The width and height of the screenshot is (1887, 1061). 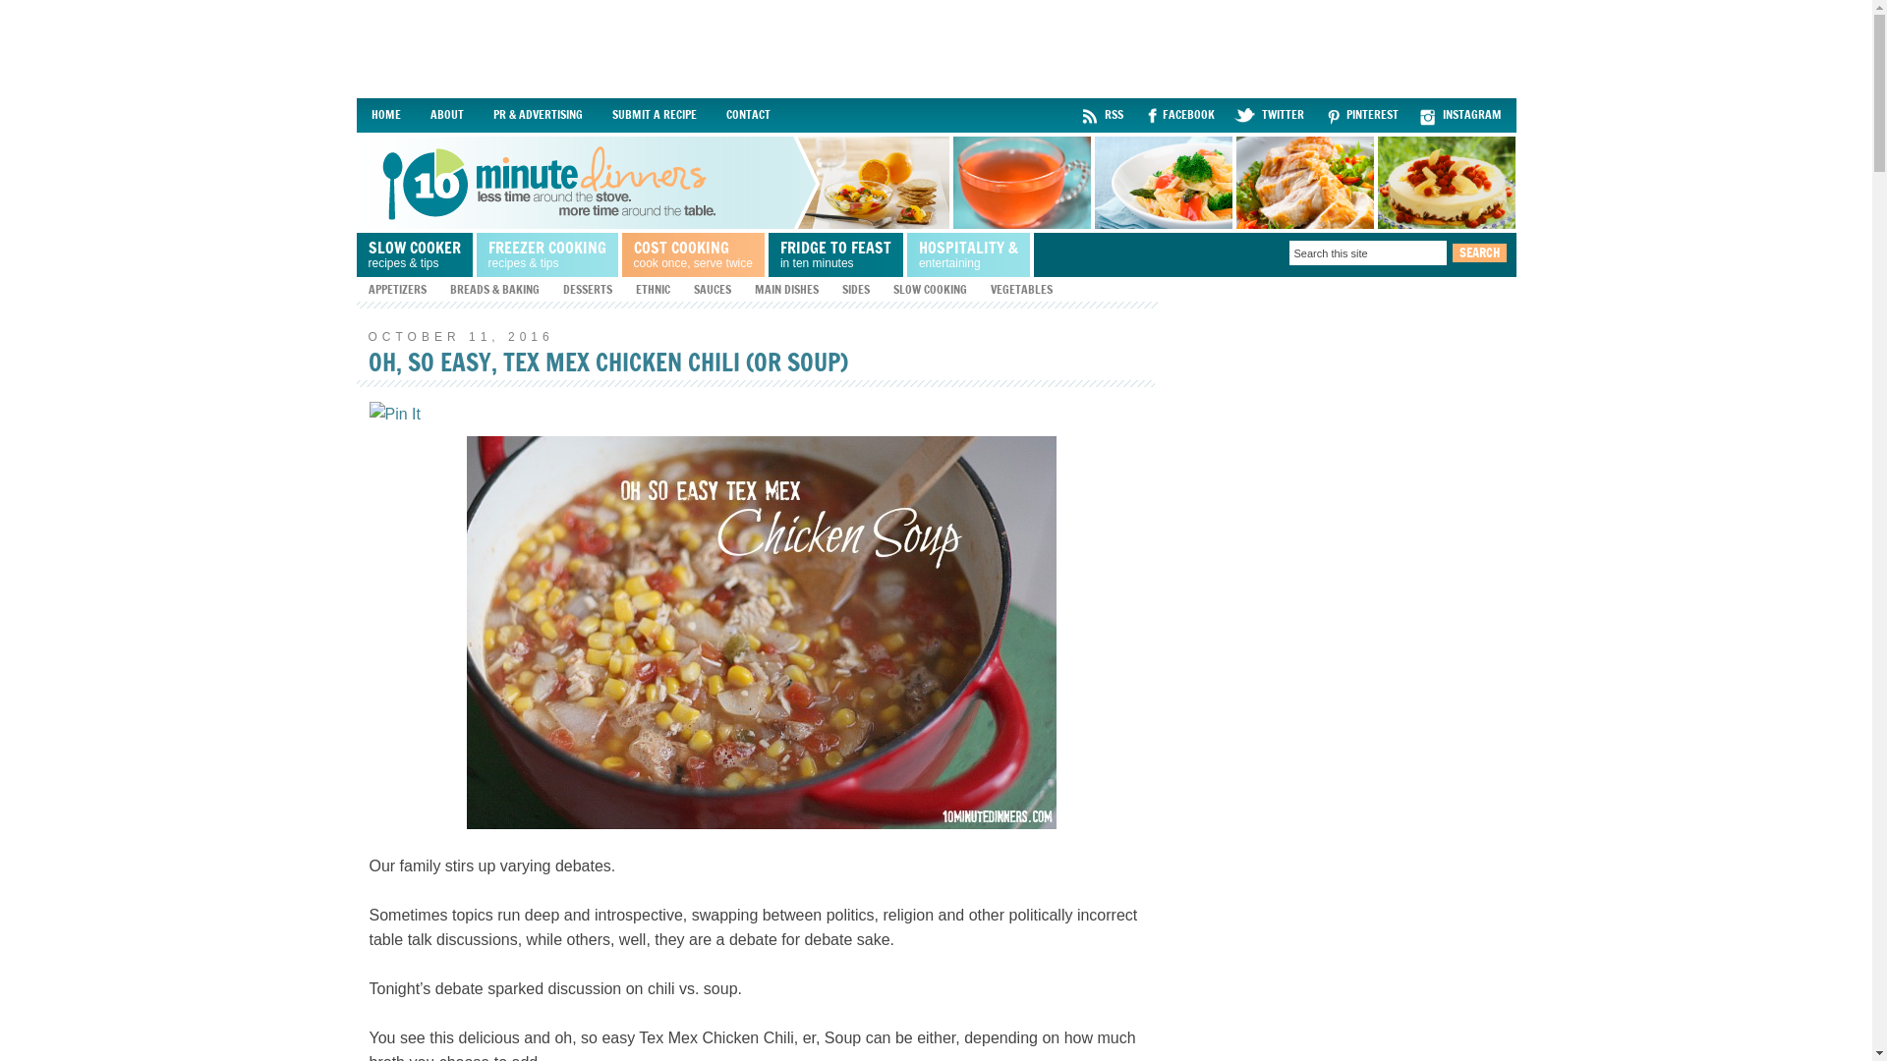 What do you see at coordinates (1022, 289) in the screenshot?
I see `VEGETABLES` at bounding box center [1022, 289].